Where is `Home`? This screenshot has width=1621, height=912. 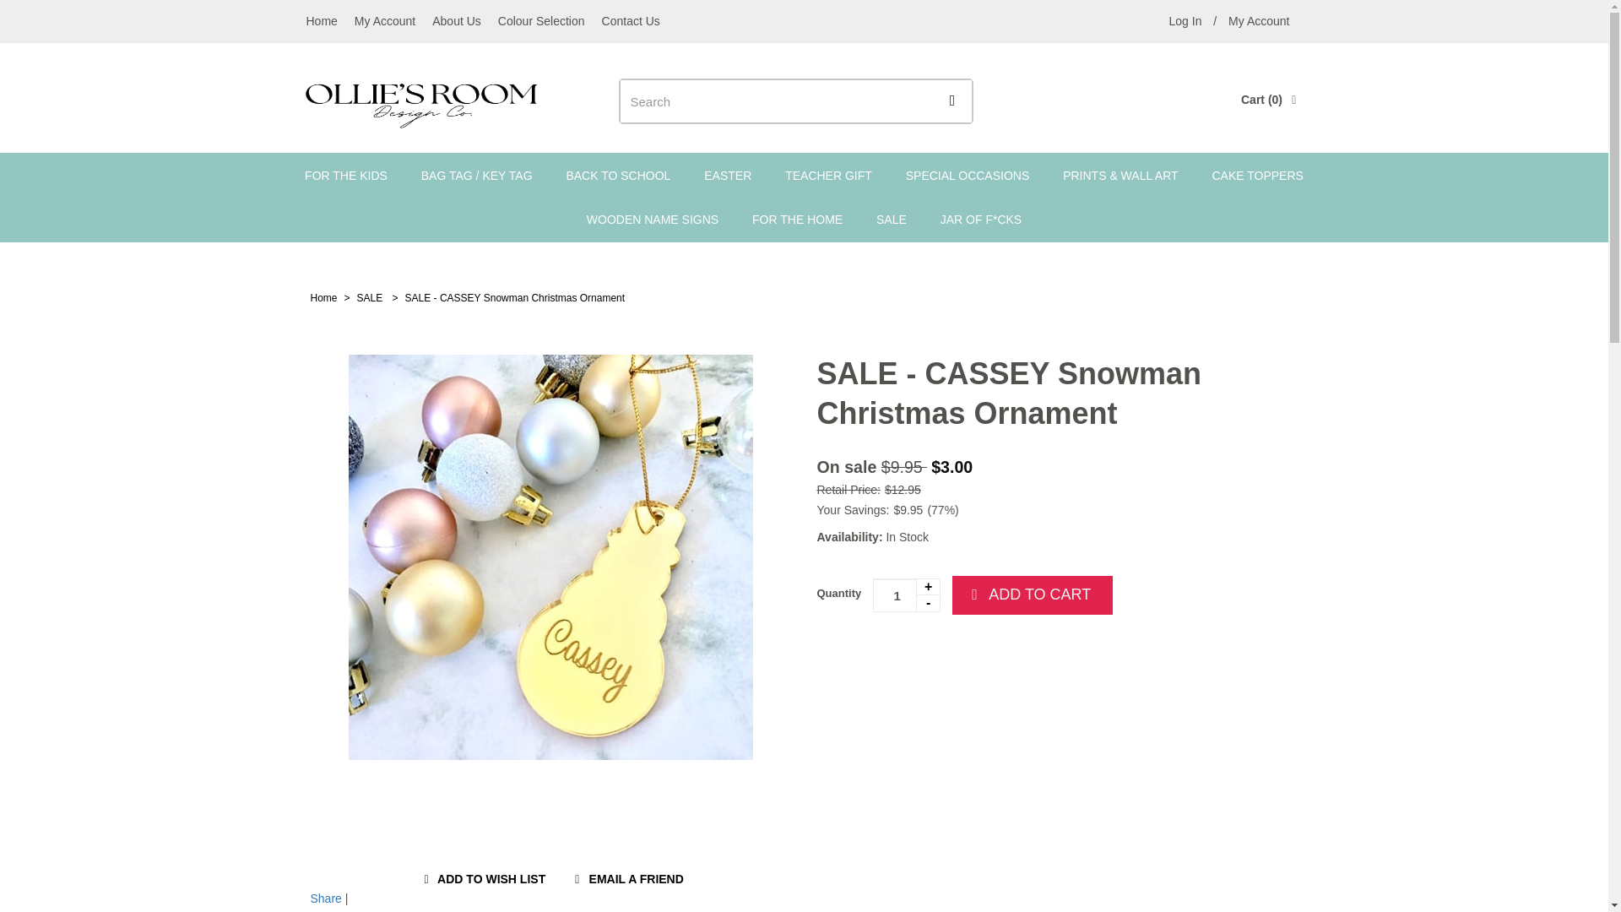
Home is located at coordinates (321, 20).